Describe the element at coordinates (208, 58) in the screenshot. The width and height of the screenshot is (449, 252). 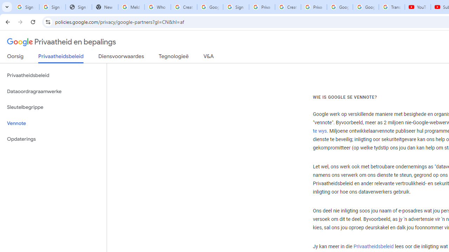
I see `V&A` at that location.